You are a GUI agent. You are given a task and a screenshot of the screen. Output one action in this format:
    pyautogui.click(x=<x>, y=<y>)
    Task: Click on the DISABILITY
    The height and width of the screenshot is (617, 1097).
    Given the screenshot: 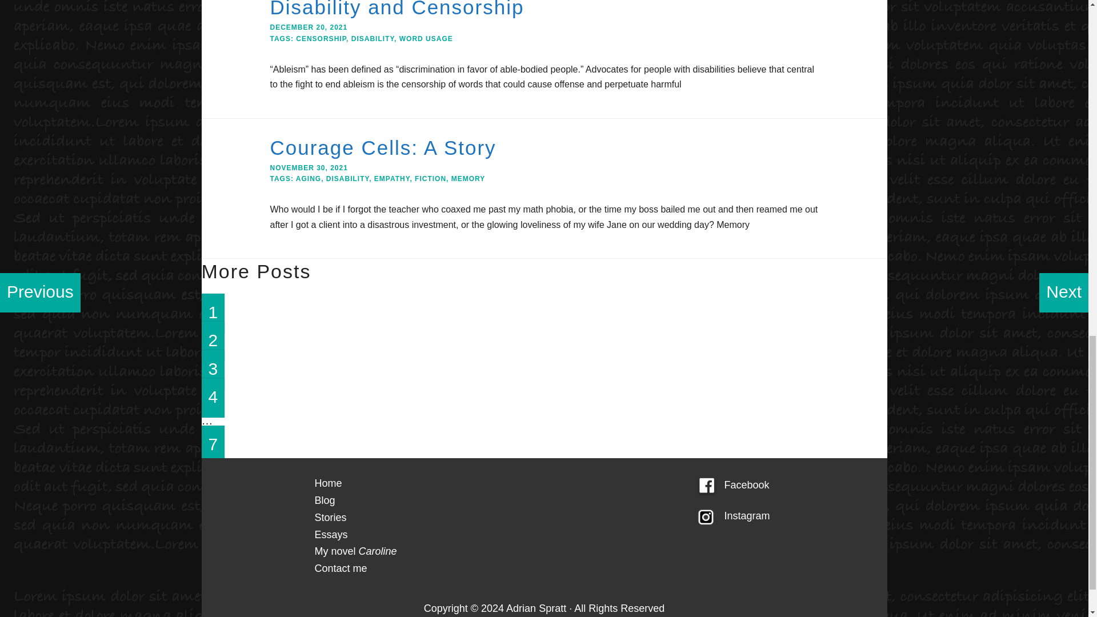 What is the action you would take?
    pyautogui.click(x=347, y=178)
    